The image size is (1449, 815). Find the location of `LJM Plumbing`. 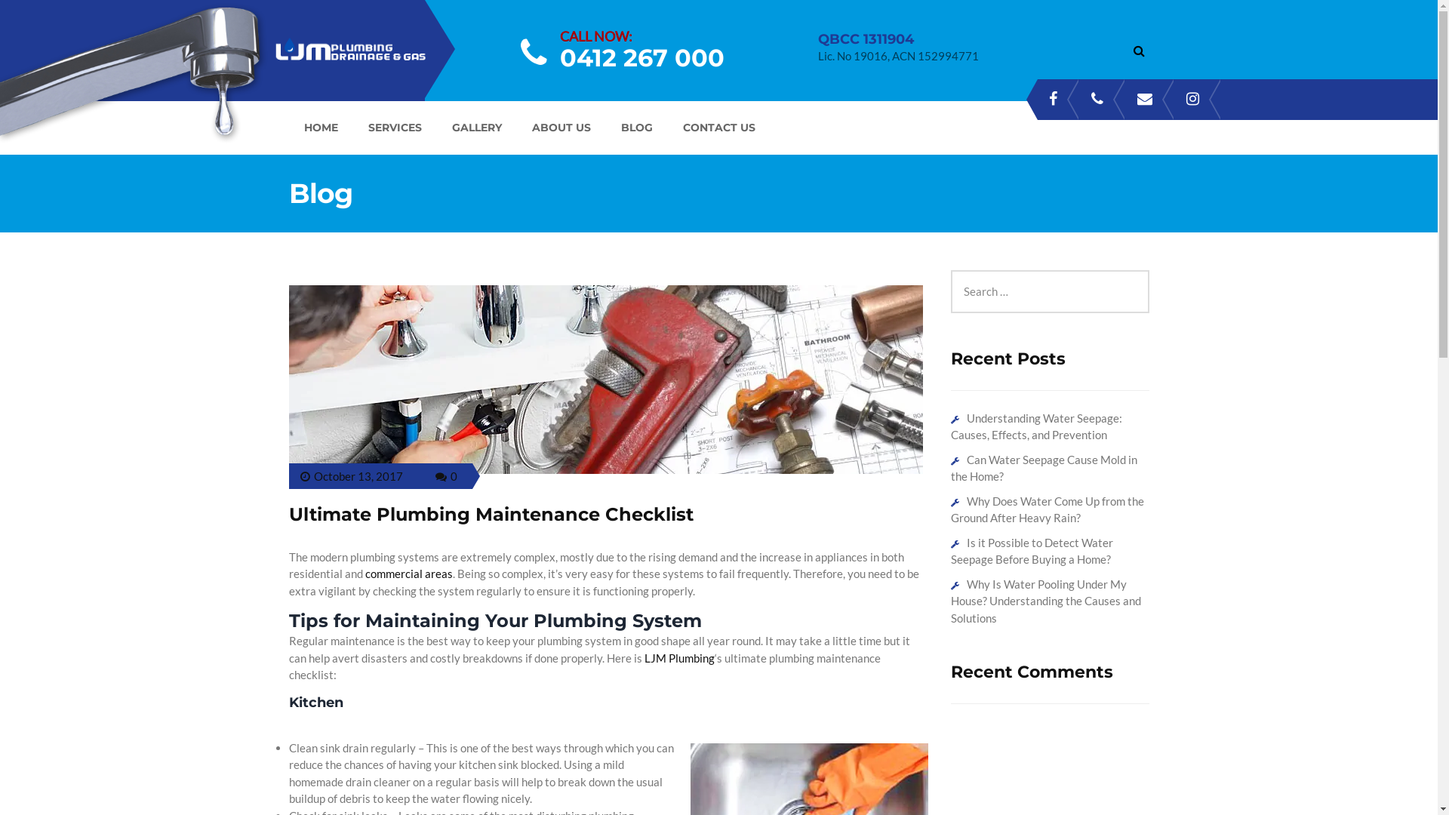

LJM Plumbing is located at coordinates (679, 658).